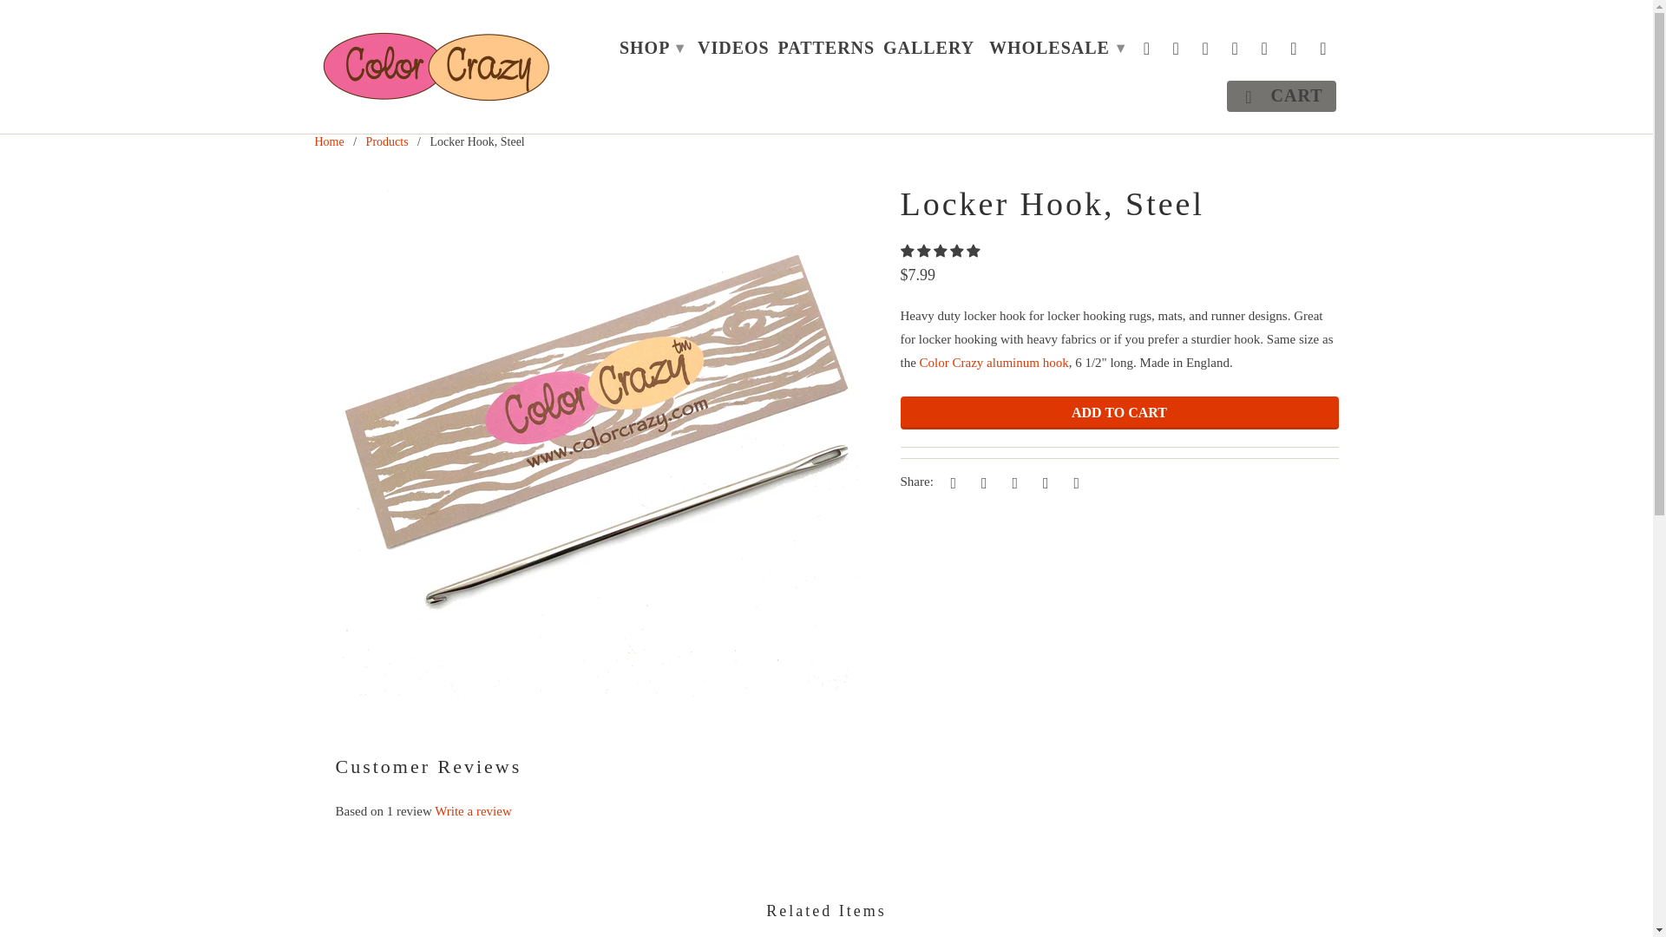 This screenshot has height=937, width=1666. I want to click on Color Crazy Locker Hooking Tool Set, so click(994, 363).